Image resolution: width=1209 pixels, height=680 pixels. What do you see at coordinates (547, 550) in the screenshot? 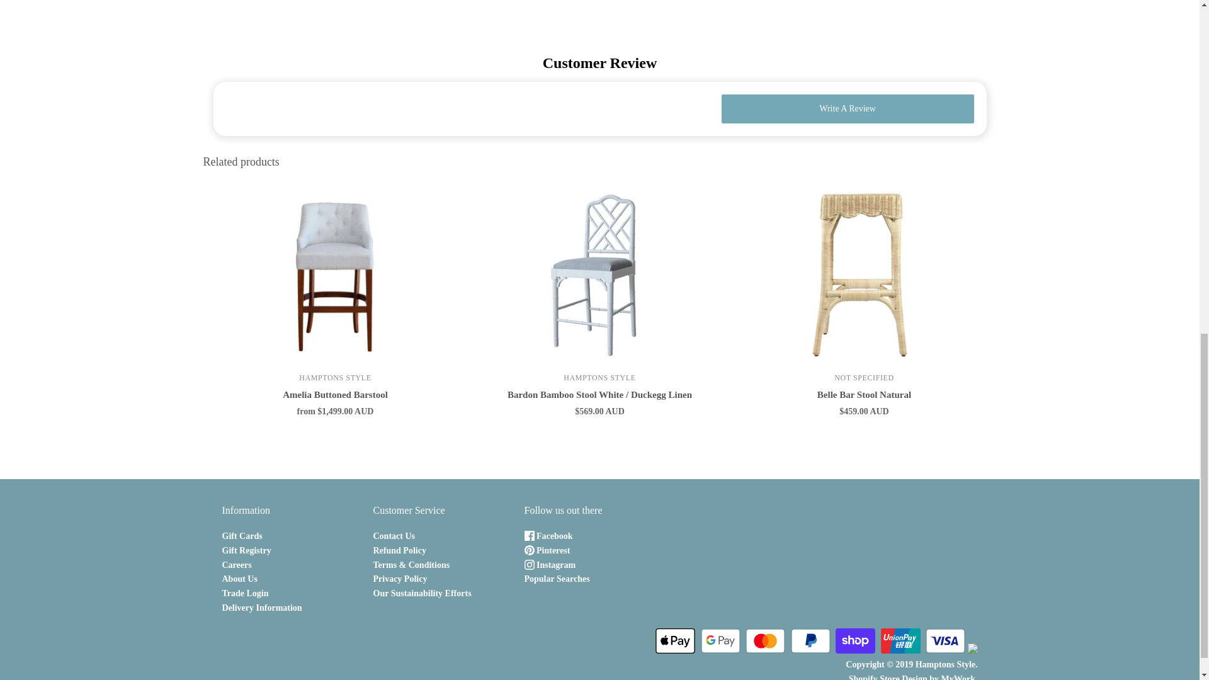
I see `Pinterest` at bounding box center [547, 550].